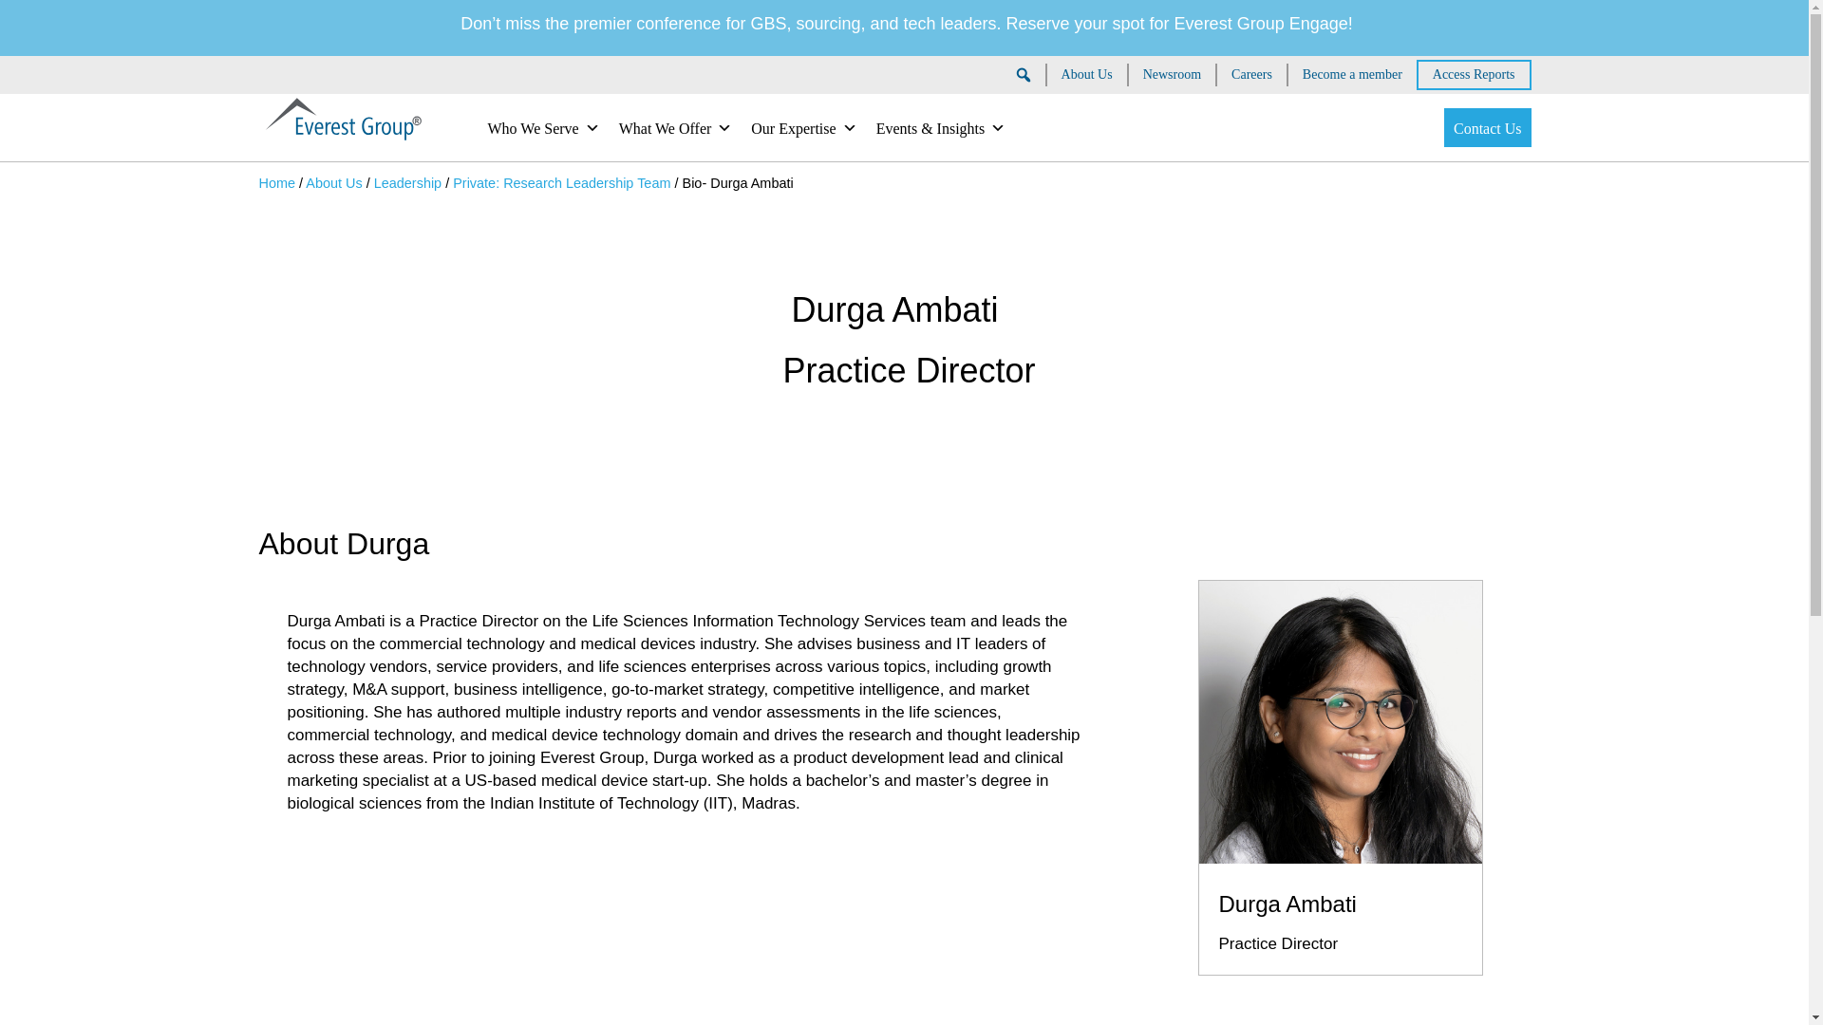  I want to click on Careers, so click(1251, 74).